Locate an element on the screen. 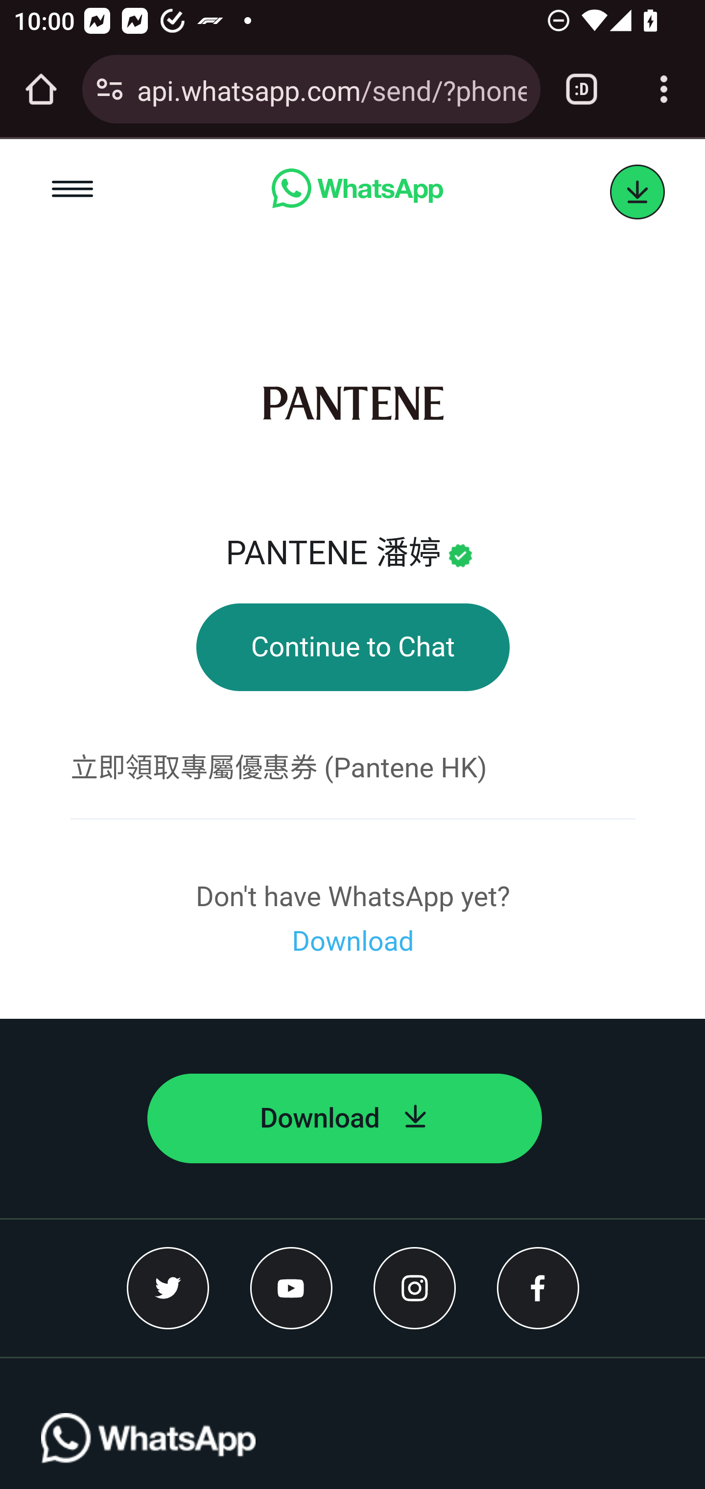 The height and width of the screenshot is (1489, 705). Instagram is located at coordinates (415, 1288).